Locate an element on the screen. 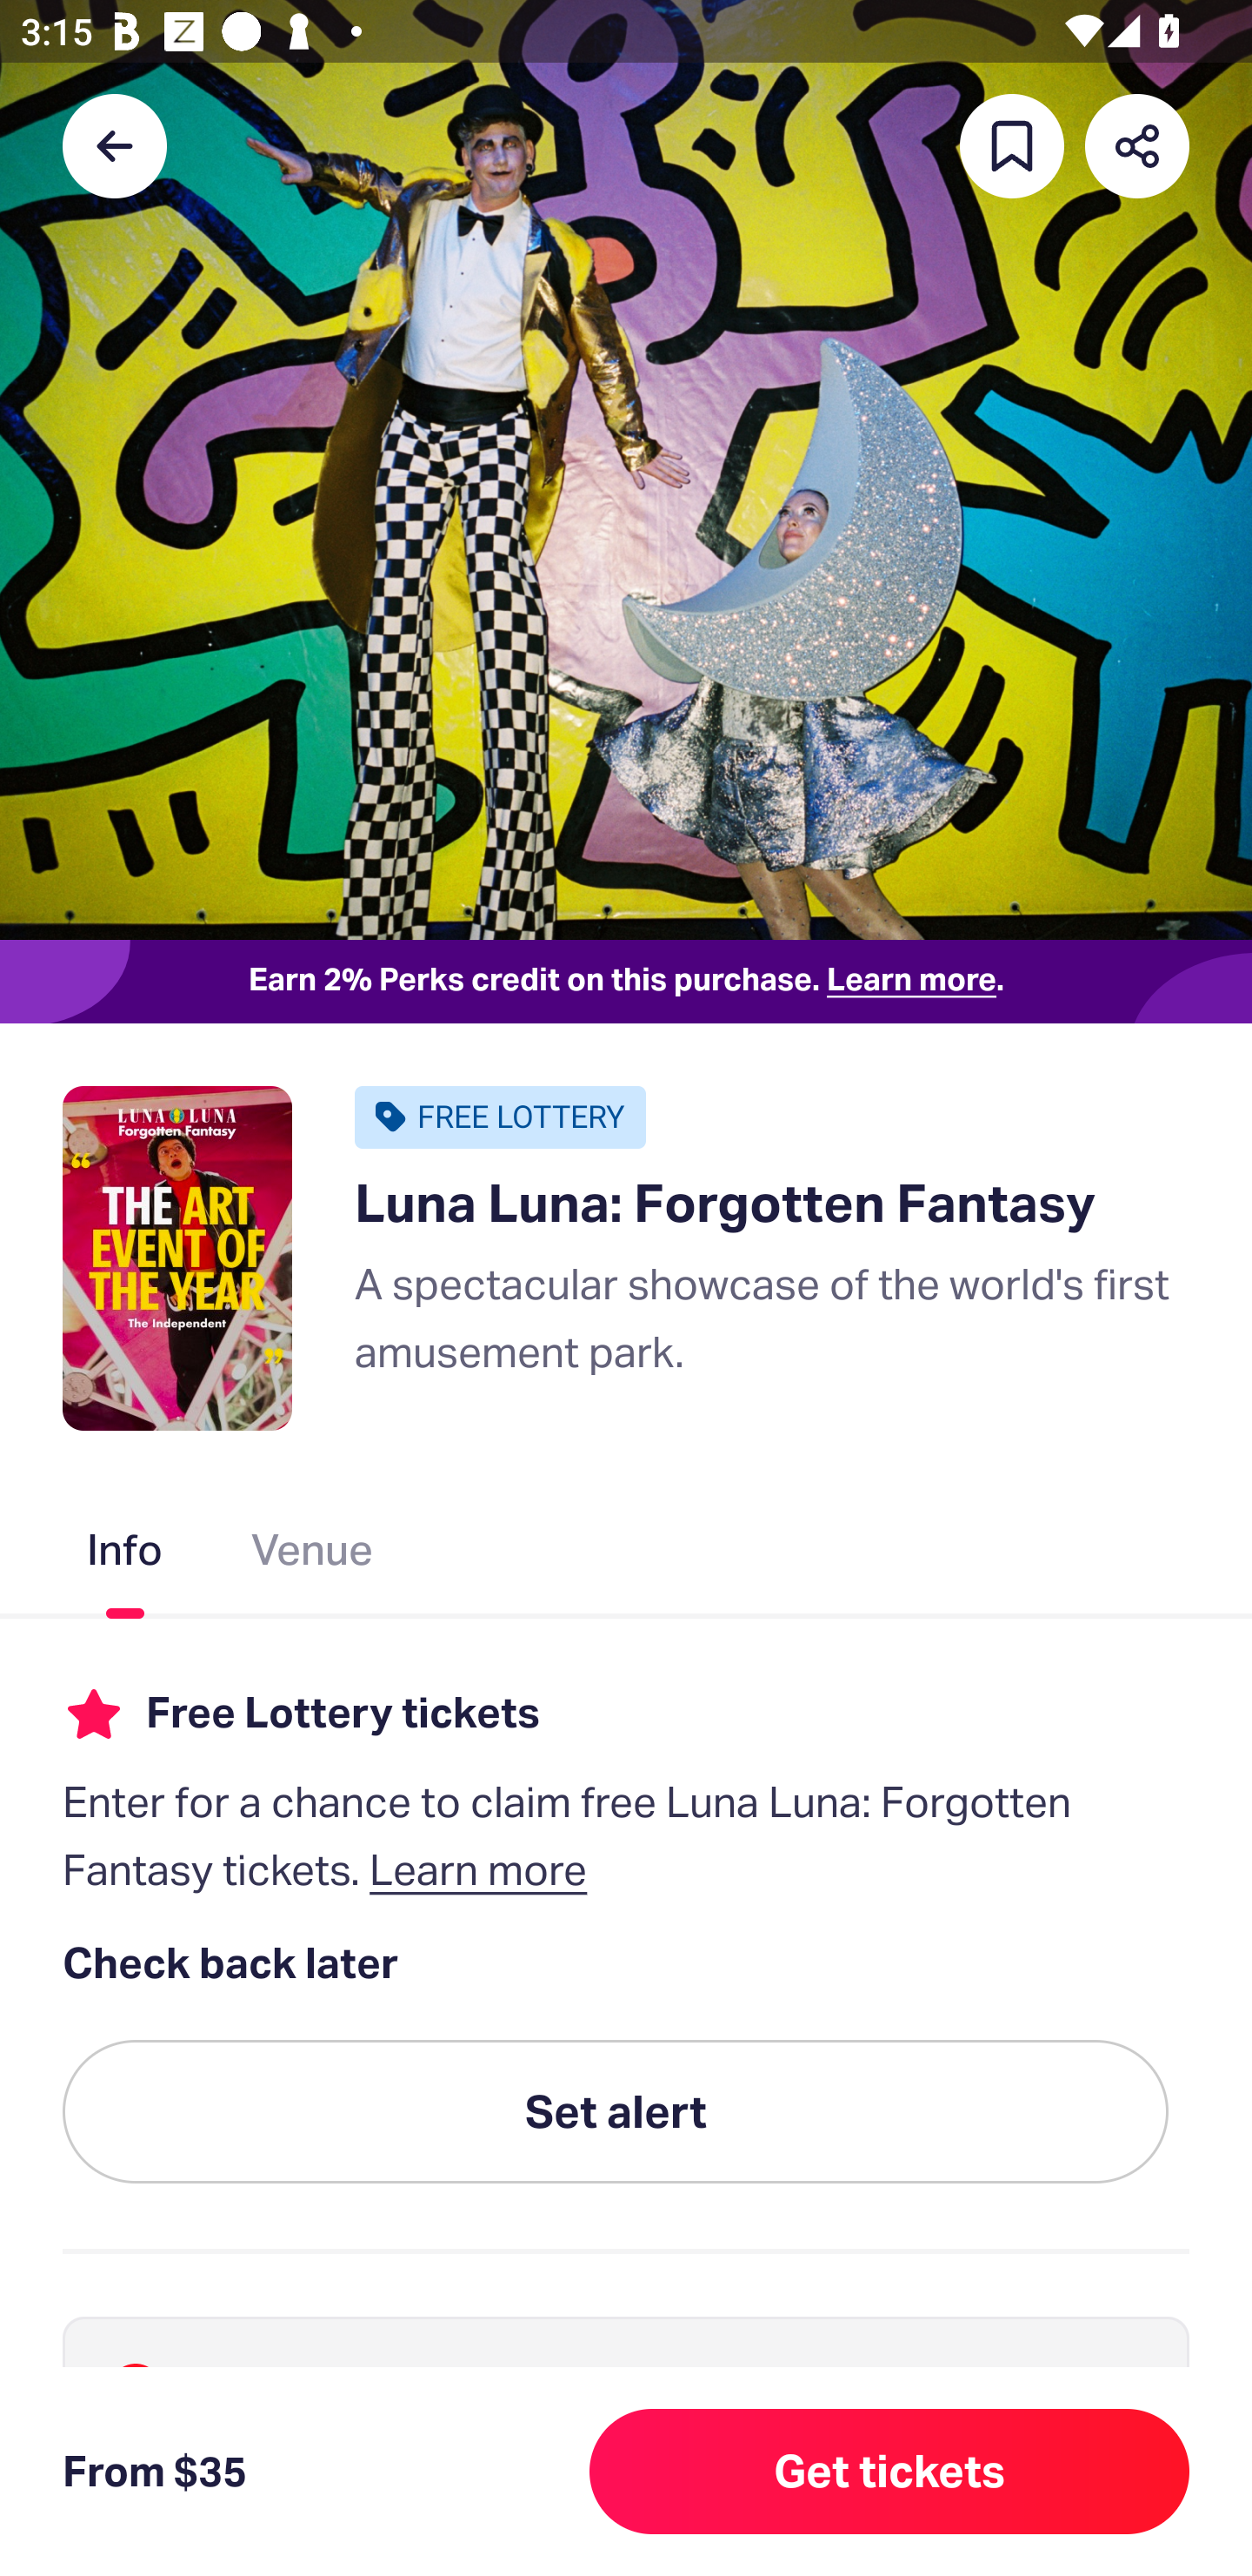 This screenshot has width=1252, height=2576. Earn 2% Perks credit on this purchase. Learn more. is located at coordinates (626, 982).